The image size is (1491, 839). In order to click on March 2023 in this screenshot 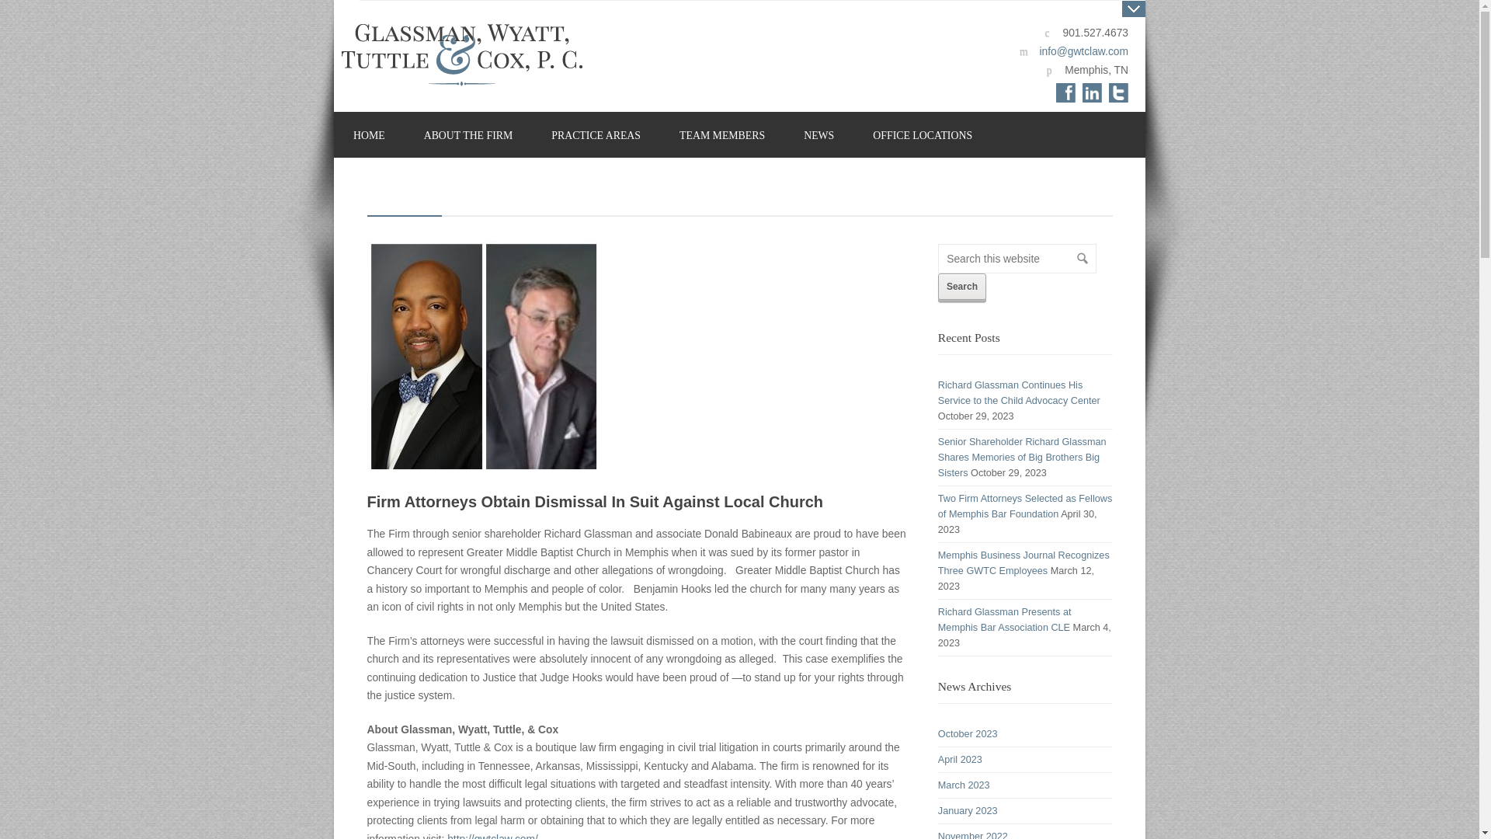, I will do `click(963, 785)`.